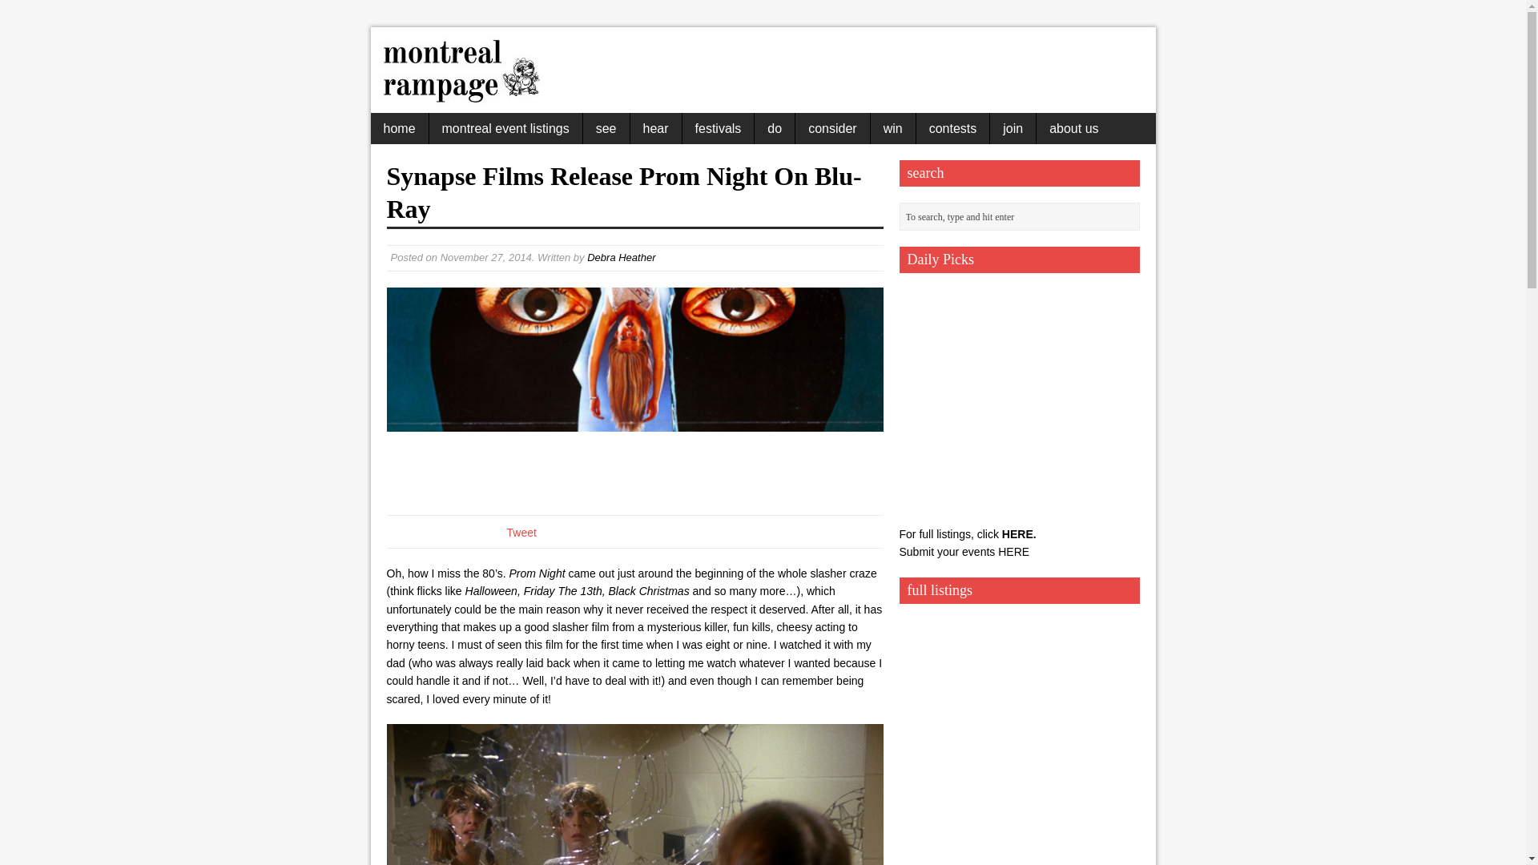 The height and width of the screenshot is (865, 1538). What do you see at coordinates (634, 392) in the screenshot?
I see `Screen-Shot-2014-09-12-at-11` at bounding box center [634, 392].